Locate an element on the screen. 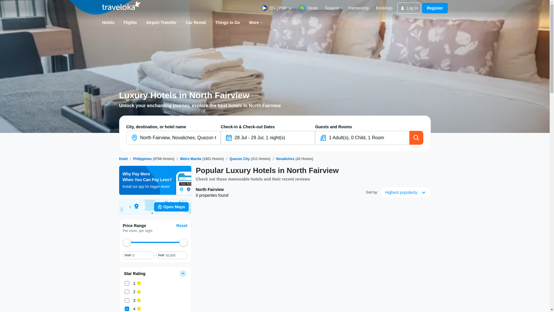  Hotels in Novaliches is located at coordinates (285, 159).